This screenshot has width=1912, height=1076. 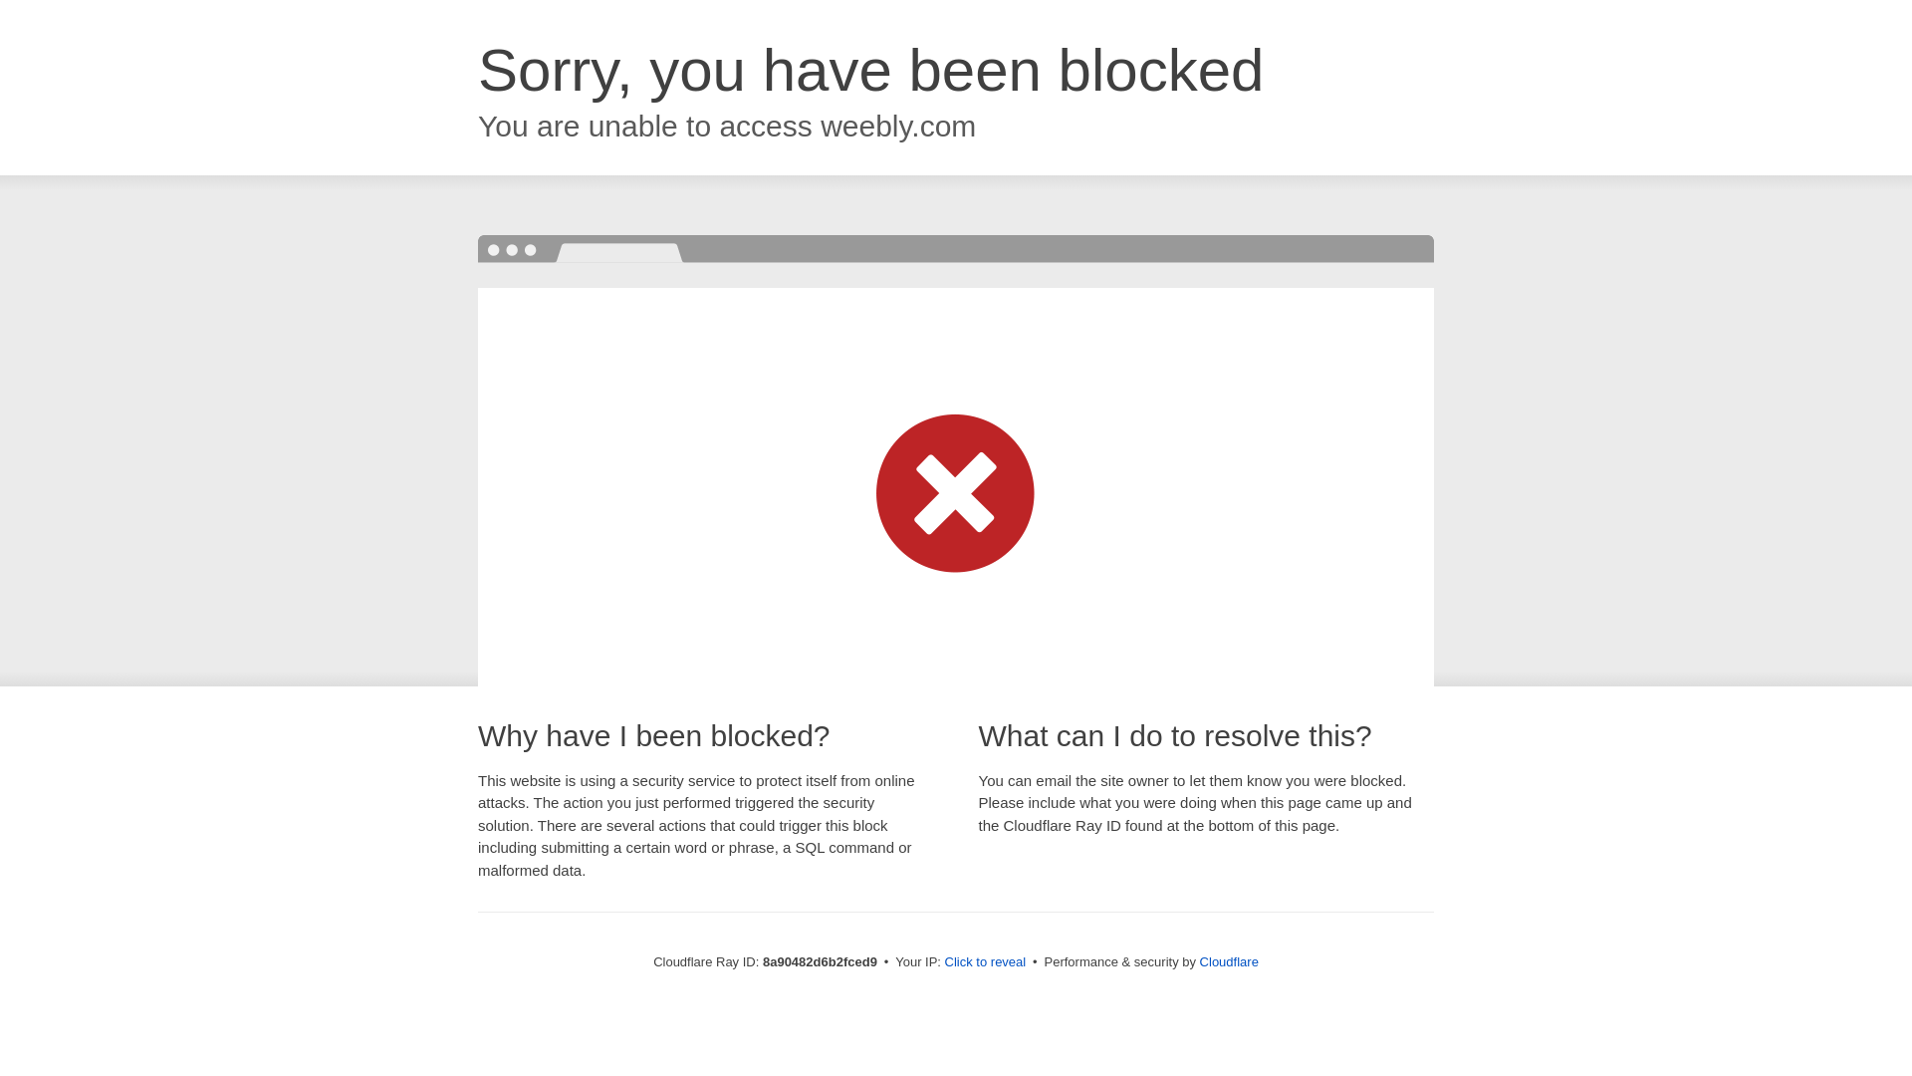 I want to click on Click to reveal, so click(x=986, y=962).